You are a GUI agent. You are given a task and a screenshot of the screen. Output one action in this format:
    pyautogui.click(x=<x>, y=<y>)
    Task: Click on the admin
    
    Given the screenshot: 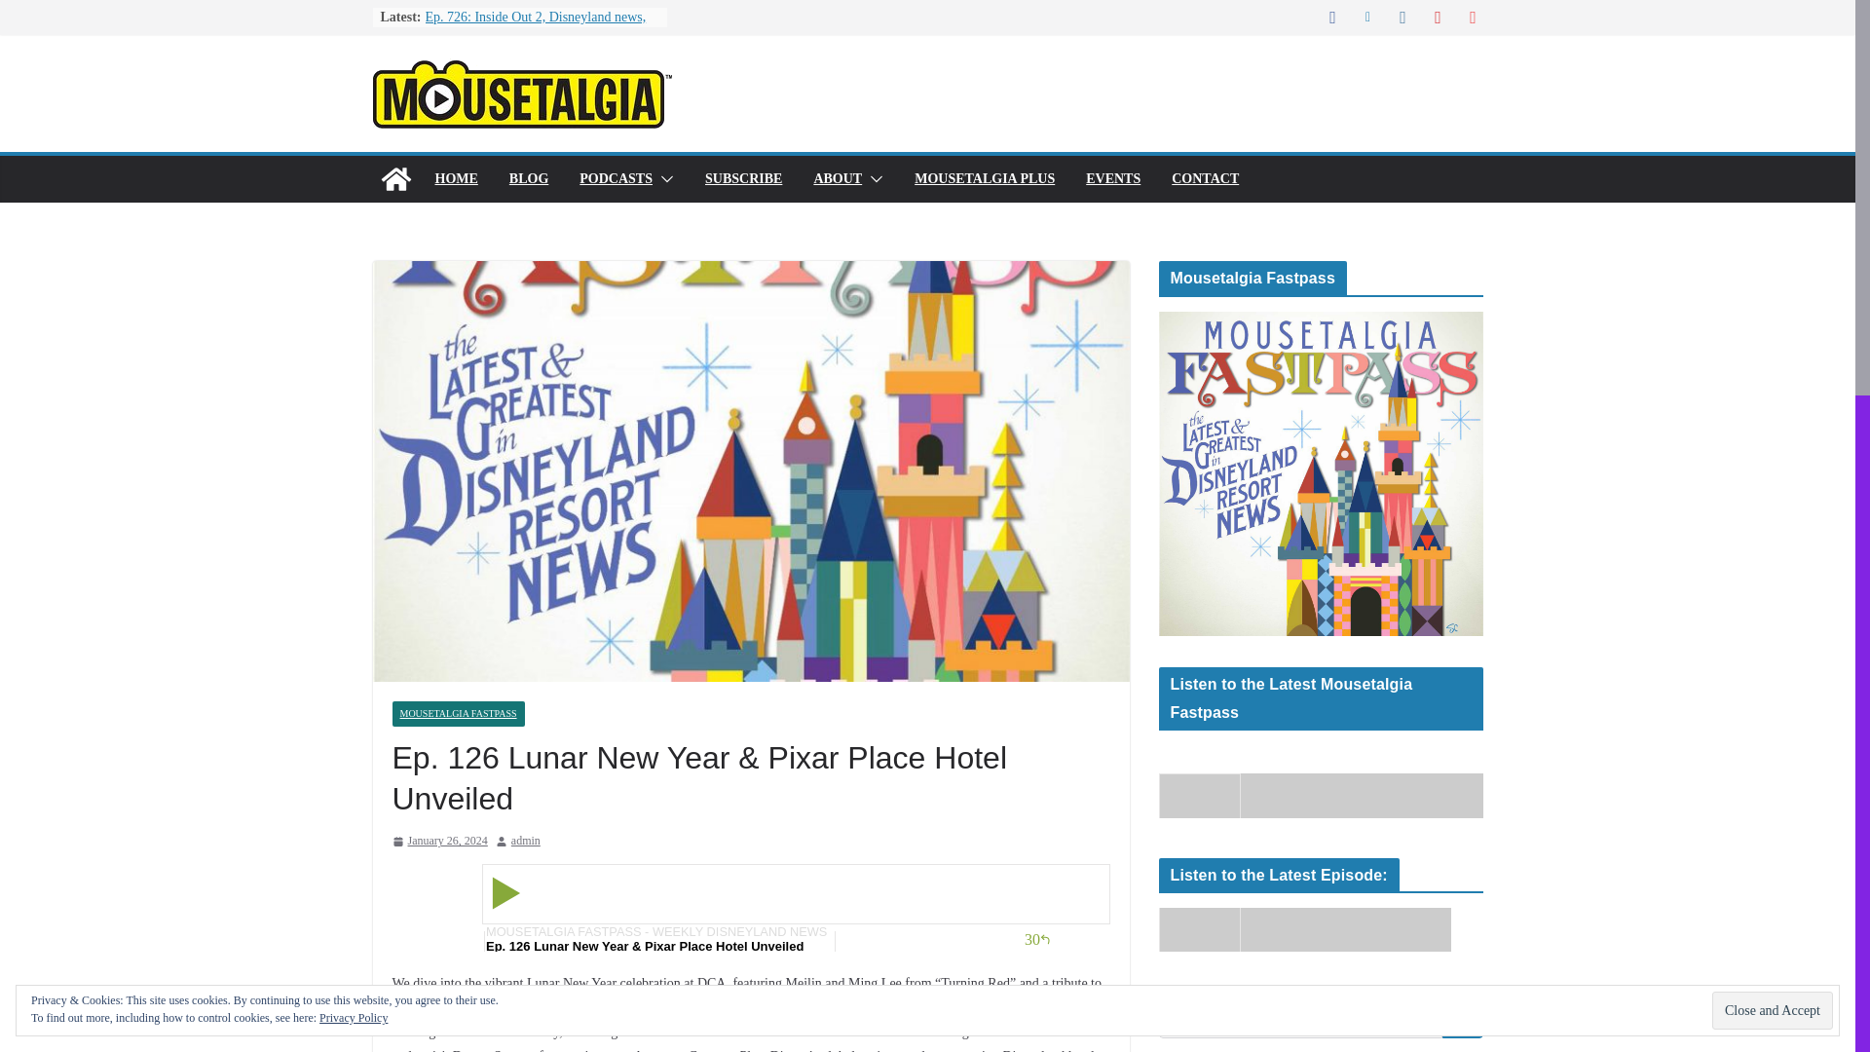 What is the action you would take?
    pyautogui.click(x=525, y=842)
    